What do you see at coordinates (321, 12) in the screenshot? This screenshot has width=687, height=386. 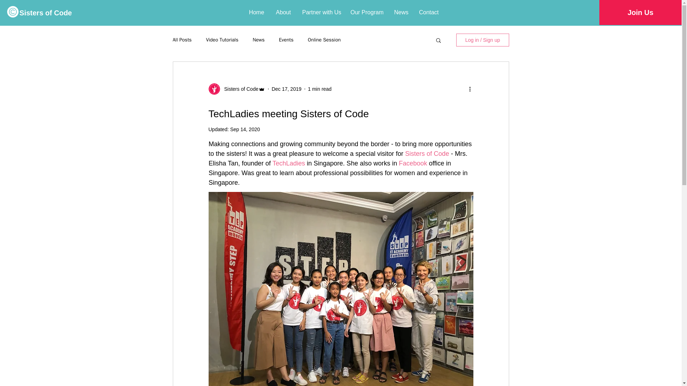 I see `Partner with Us` at bounding box center [321, 12].